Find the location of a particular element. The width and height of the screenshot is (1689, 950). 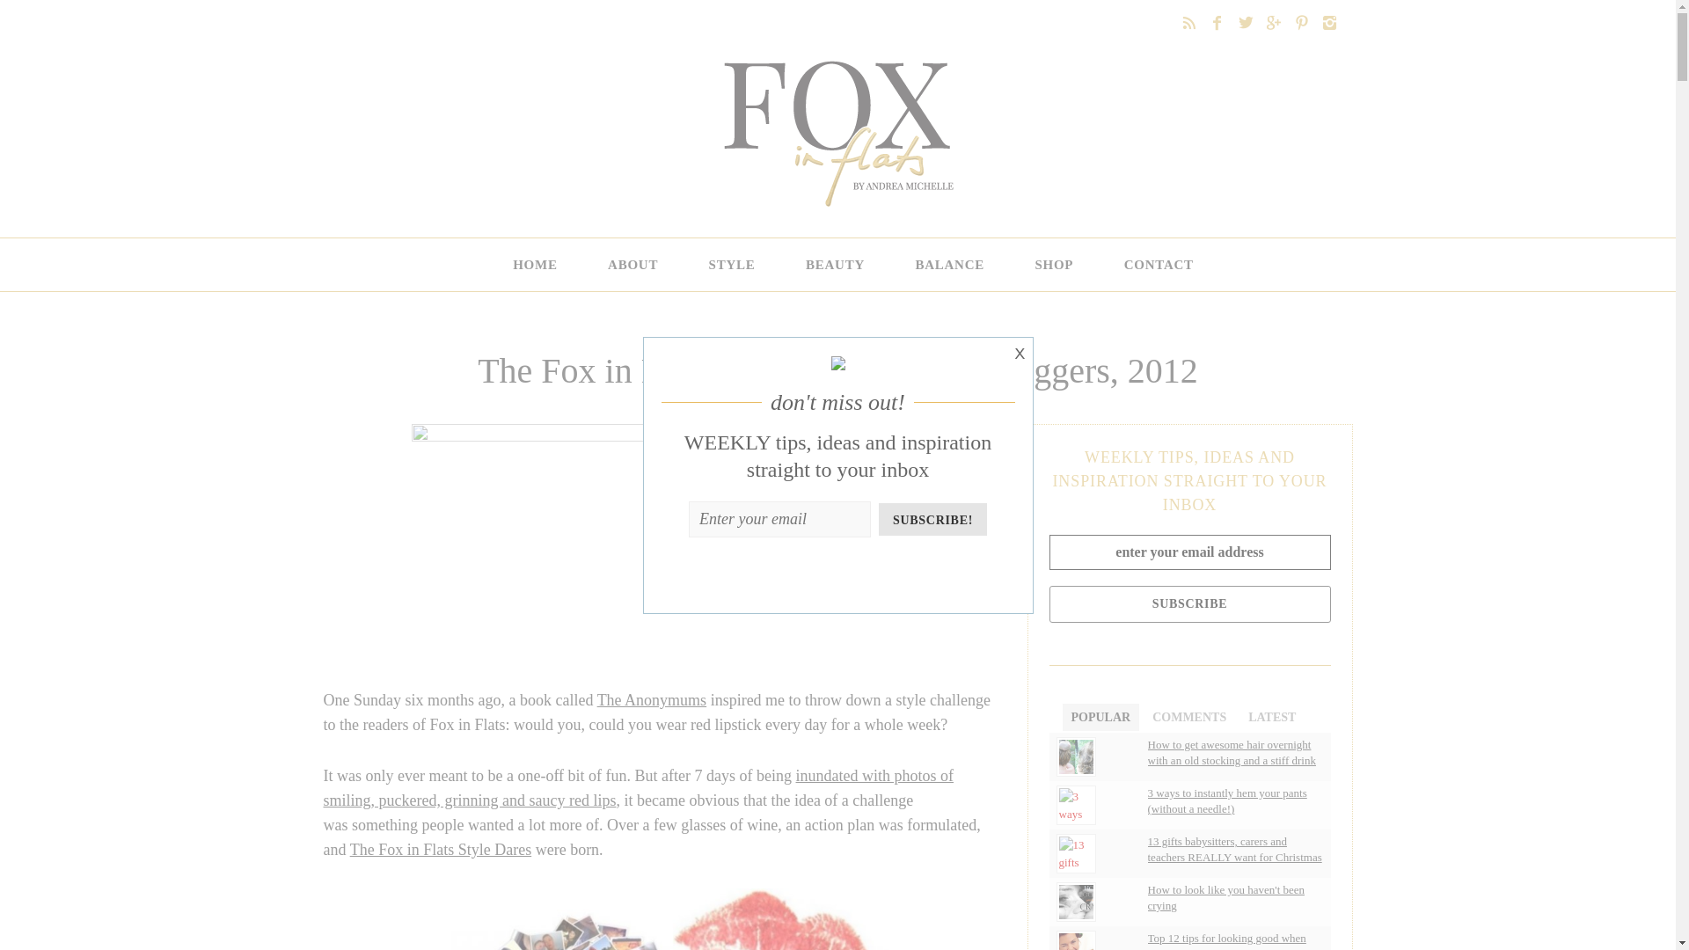

Subscribe is located at coordinates (1189, 604).